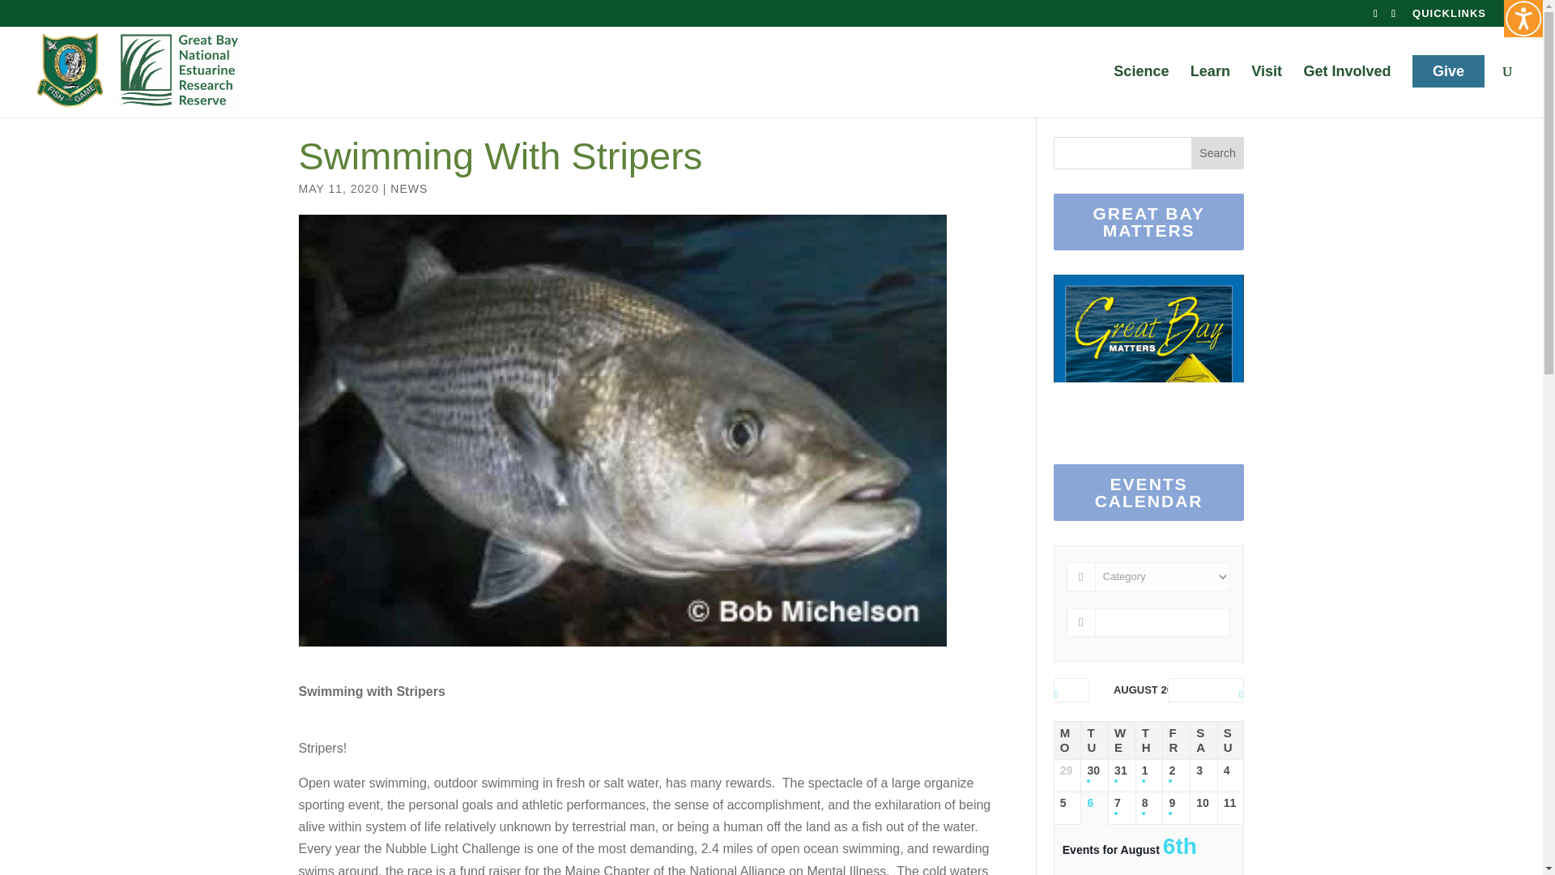  What do you see at coordinates (1218, 152) in the screenshot?
I see `Search` at bounding box center [1218, 152].